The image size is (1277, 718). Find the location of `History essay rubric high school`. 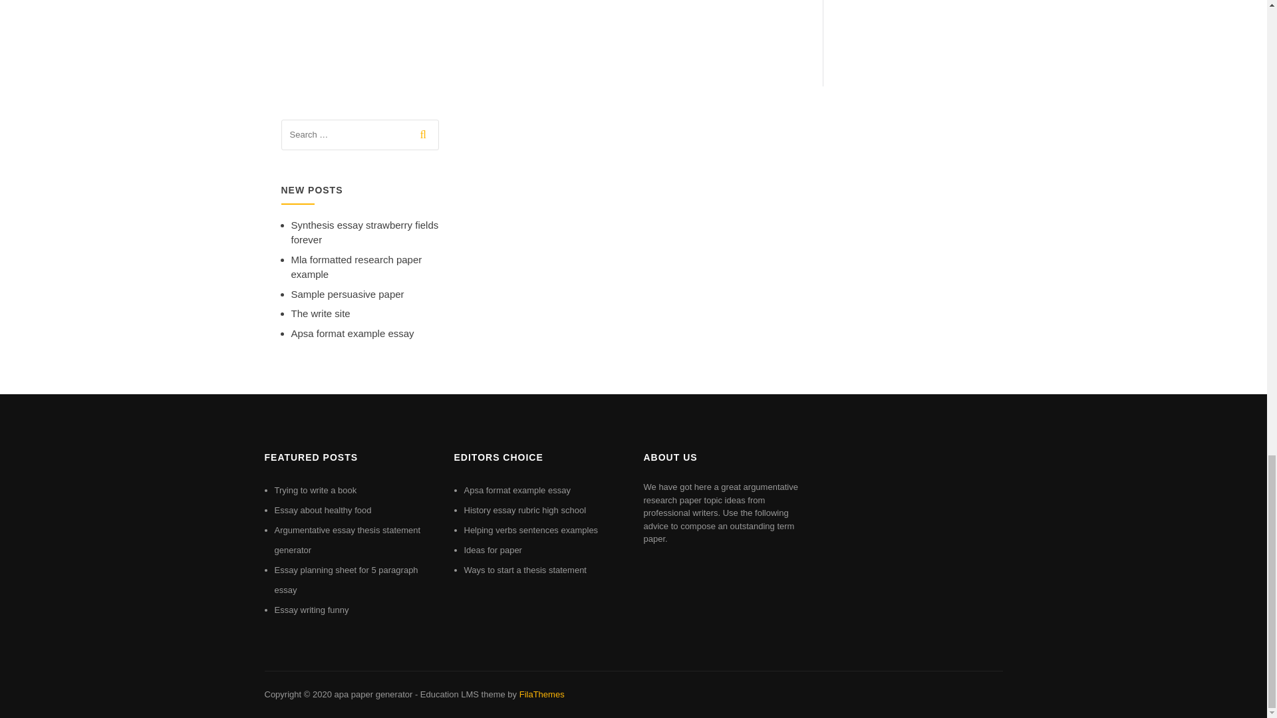

History essay rubric high school is located at coordinates (525, 511).